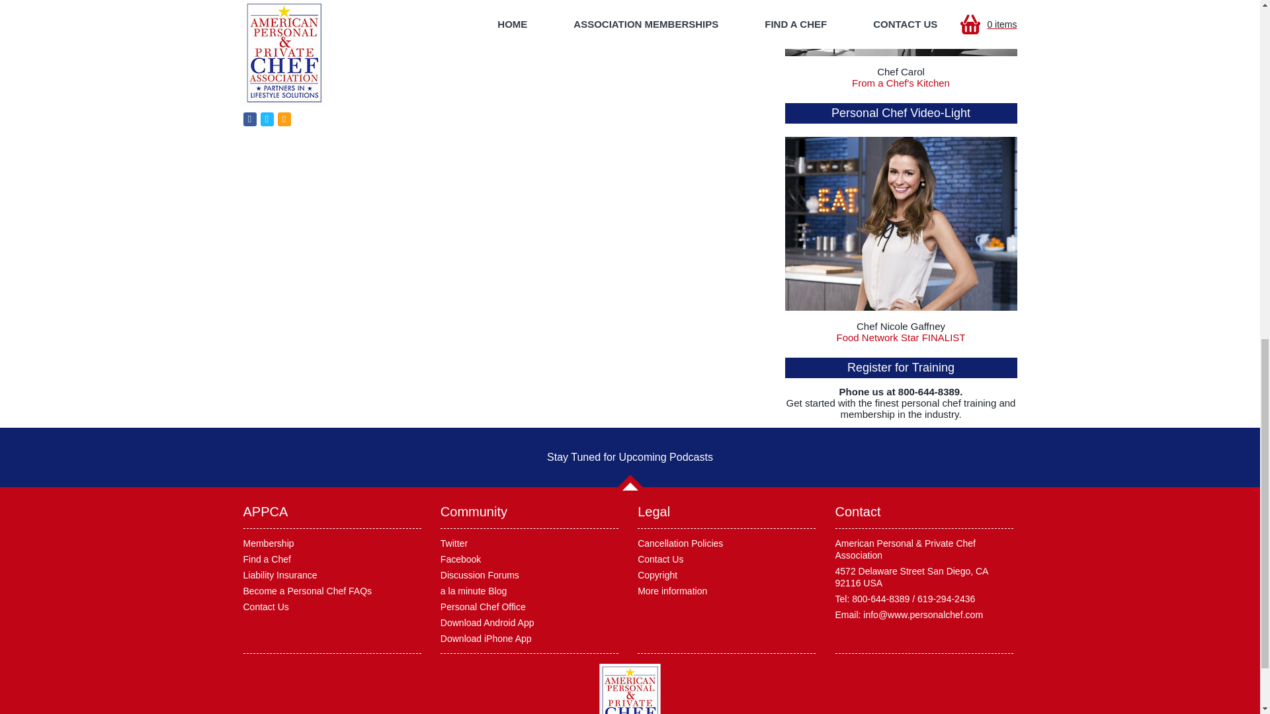 The image size is (1270, 714). I want to click on Find a Chef, so click(267, 559).